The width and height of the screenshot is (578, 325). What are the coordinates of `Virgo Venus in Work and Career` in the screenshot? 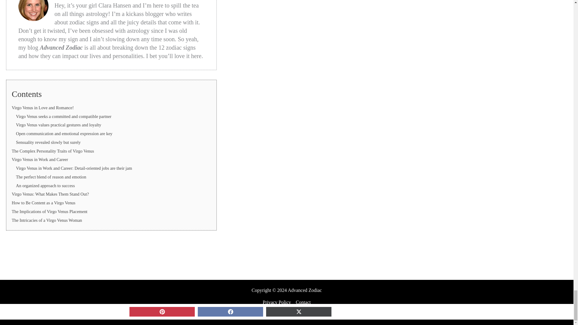 It's located at (40, 159).